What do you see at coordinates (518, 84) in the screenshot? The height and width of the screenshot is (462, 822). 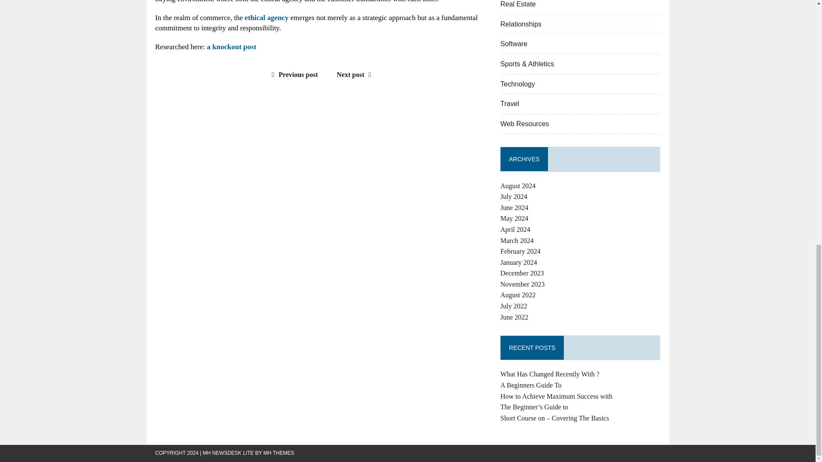 I see `Technology` at bounding box center [518, 84].